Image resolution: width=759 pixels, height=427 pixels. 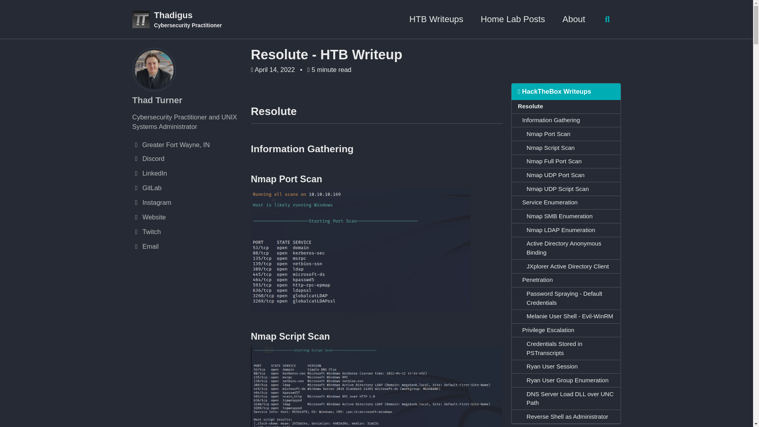 I want to click on Active Directory Anonymous Binding, so click(x=566, y=248).